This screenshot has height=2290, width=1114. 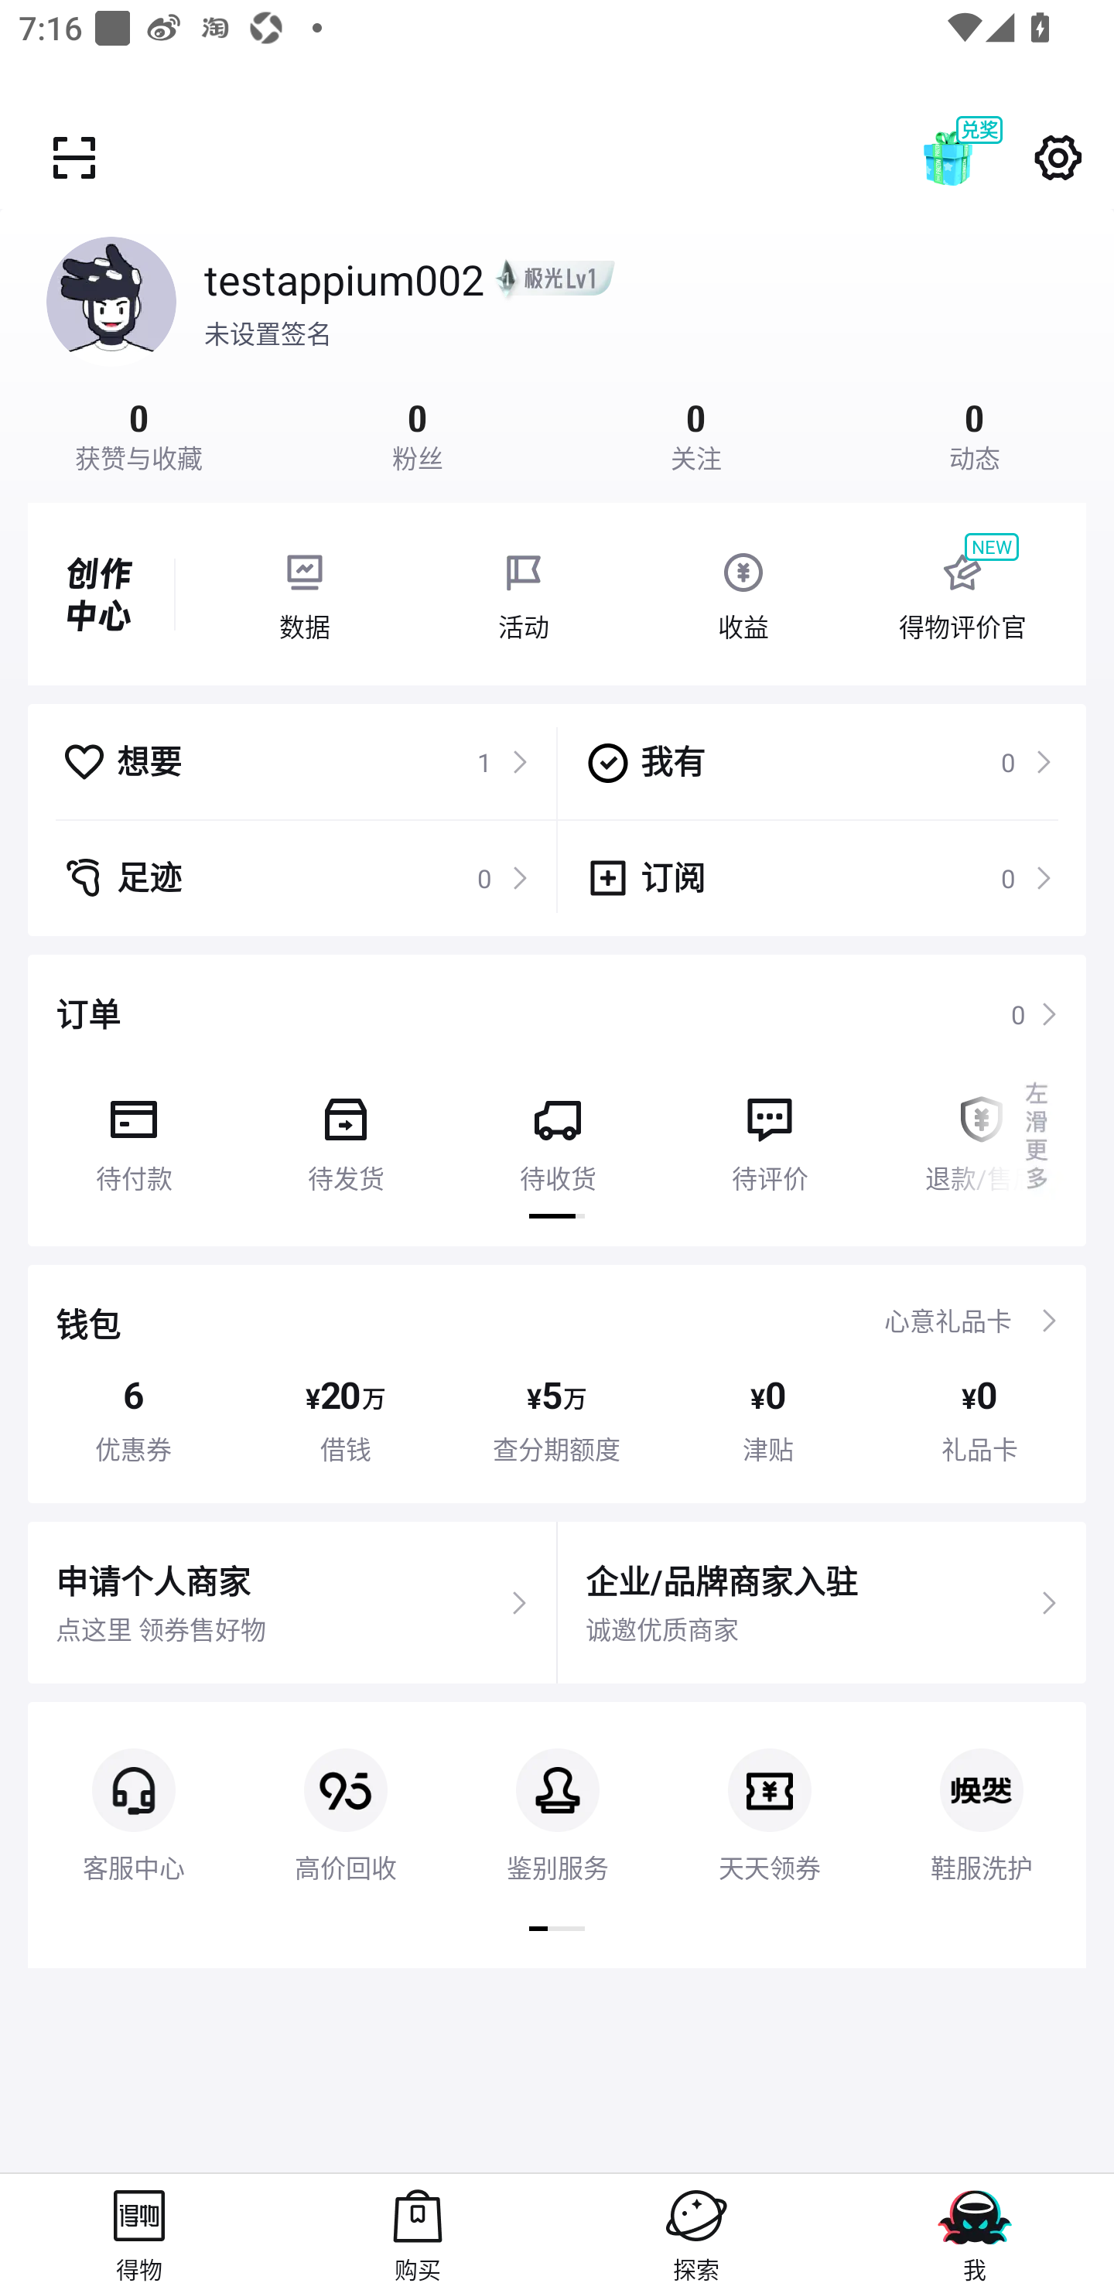 What do you see at coordinates (822, 1603) in the screenshot?
I see `企业/品牌商家入驻 诚邀优质商家` at bounding box center [822, 1603].